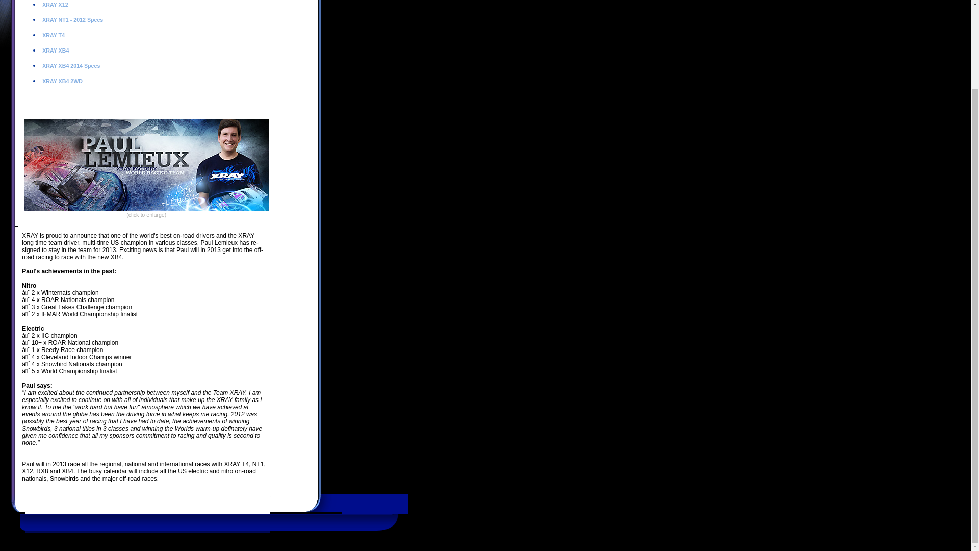 This screenshot has height=551, width=979. What do you see at coordinates (55, 50) in the screenshot?
I see ` XRAY XB4` at bounding box center [55, 50].